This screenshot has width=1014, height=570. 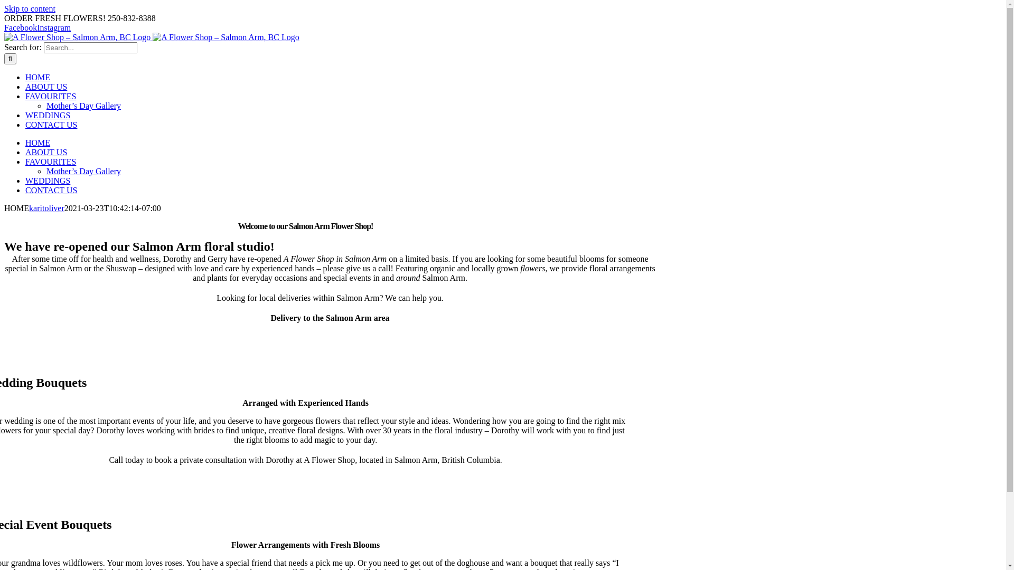 I want to click on HOME, so click(x=38, y=77).